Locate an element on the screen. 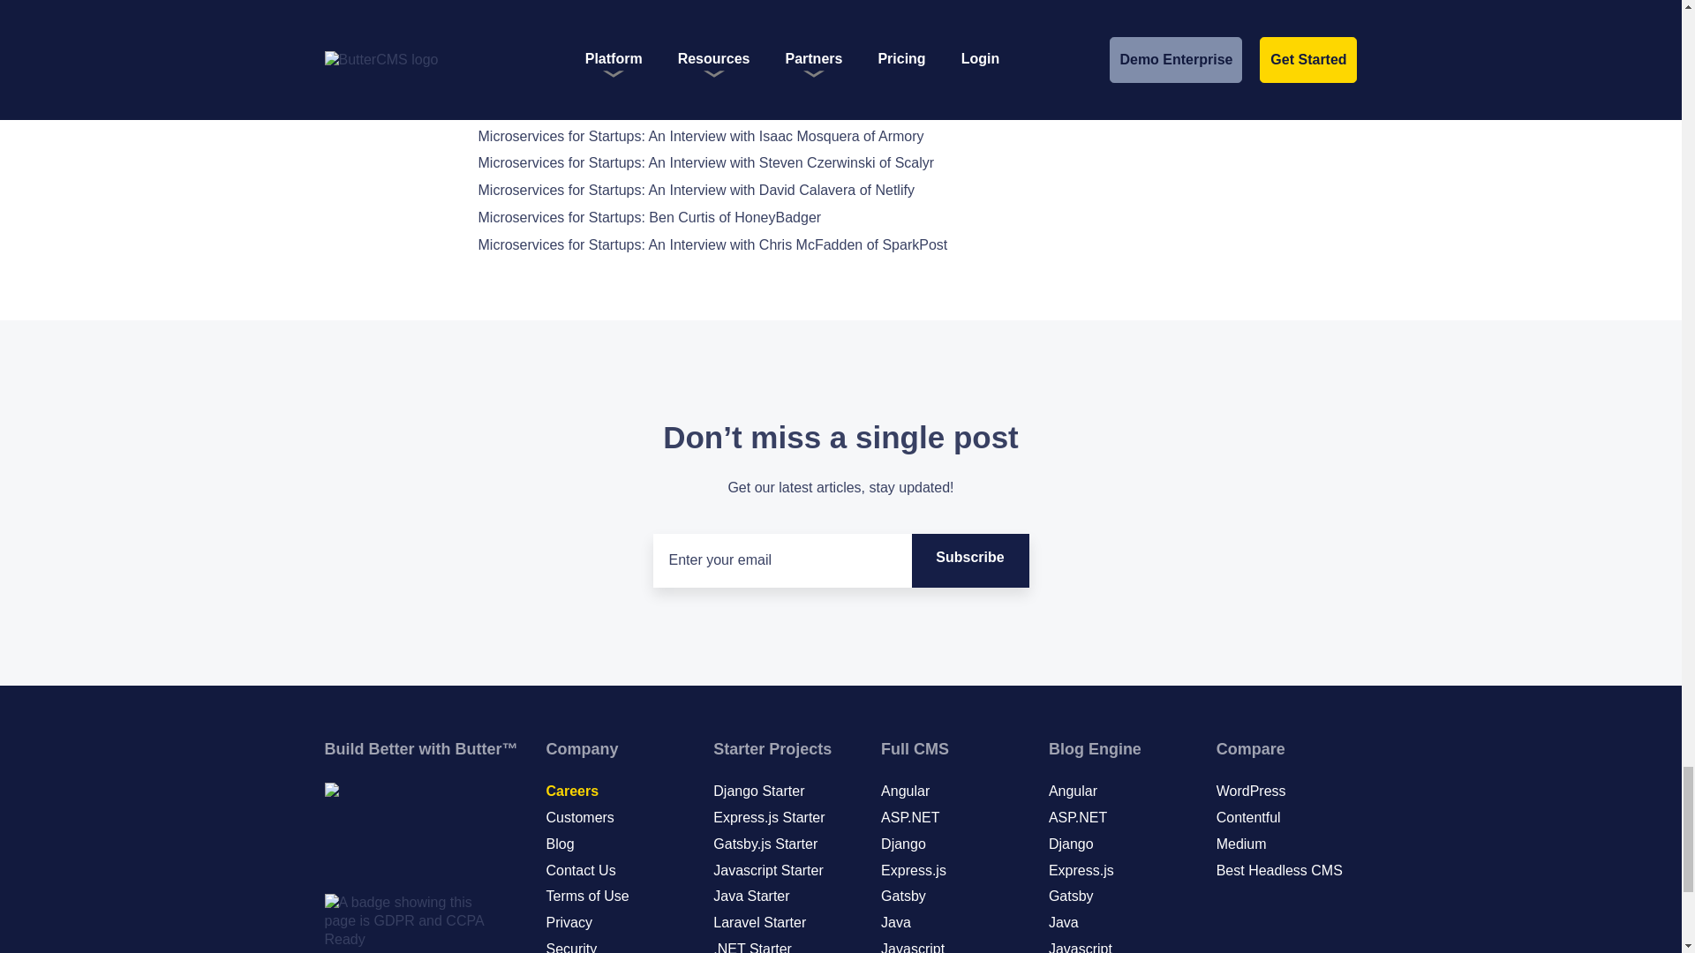 This screenshot has width=1695, height=953. Django Starter Project Starter Project is located at coordinates (758, 791).